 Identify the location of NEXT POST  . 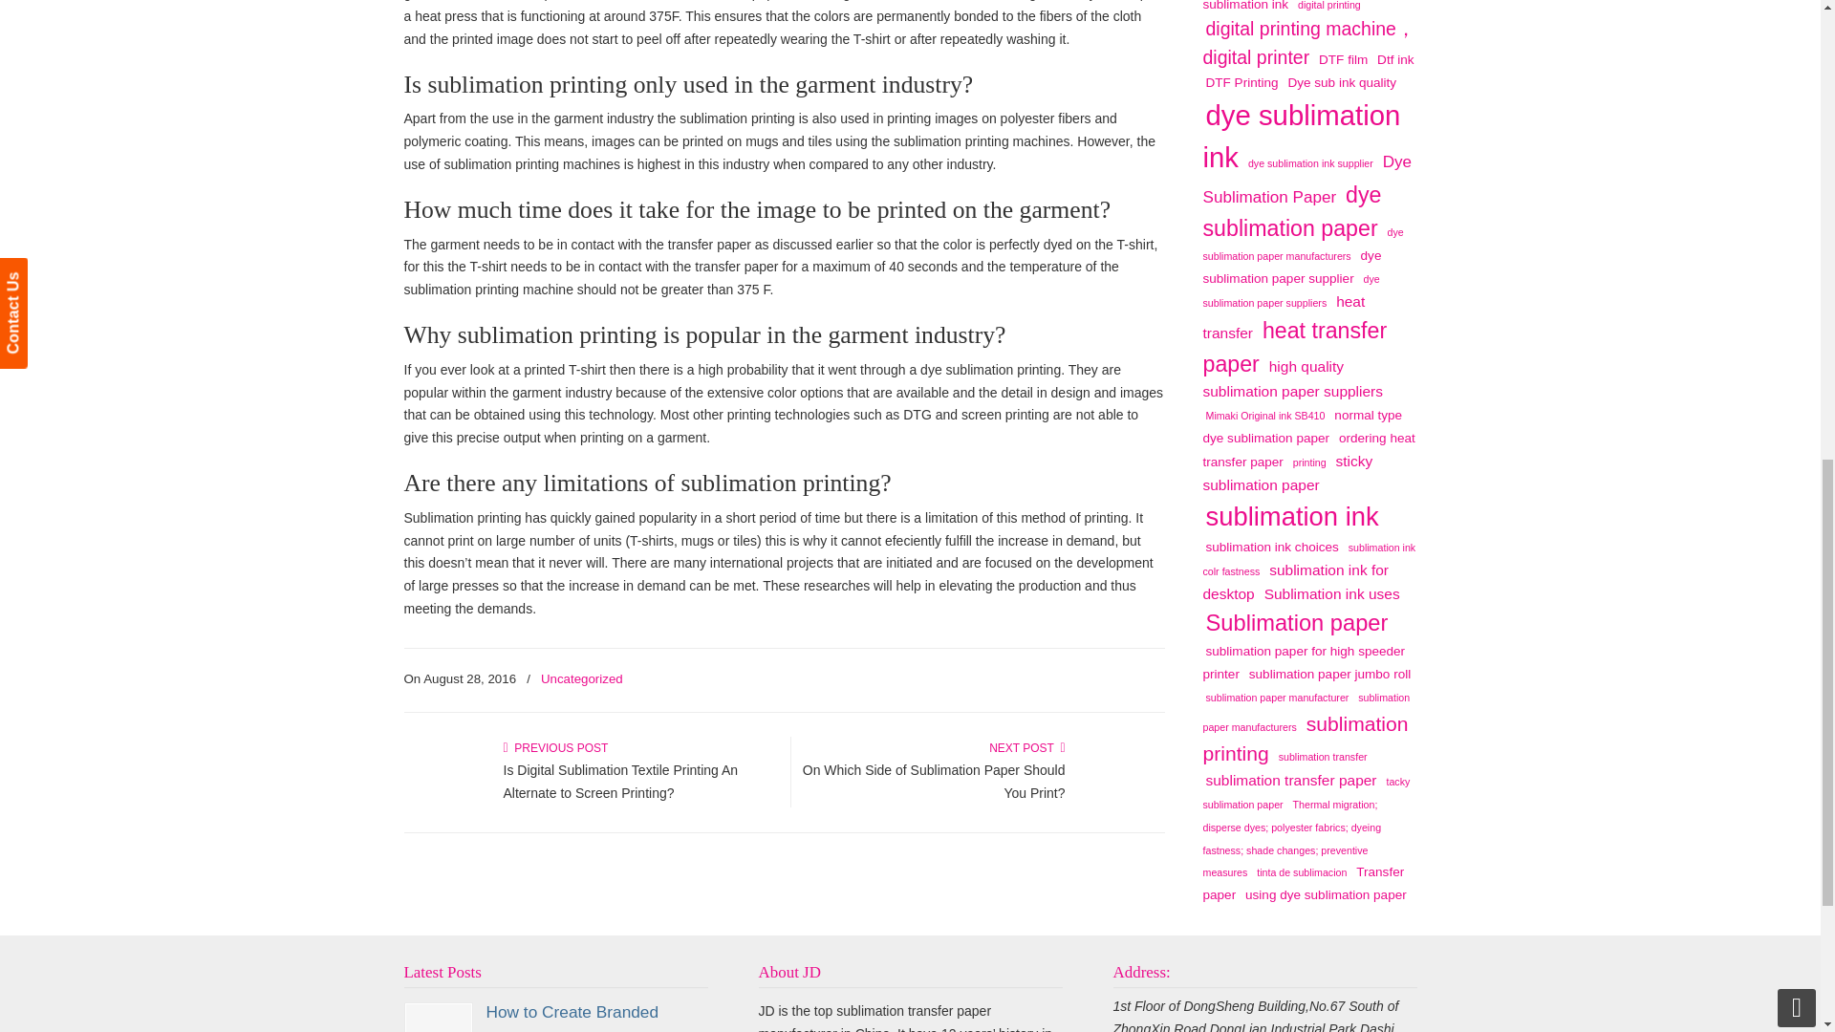
(1026, 747).